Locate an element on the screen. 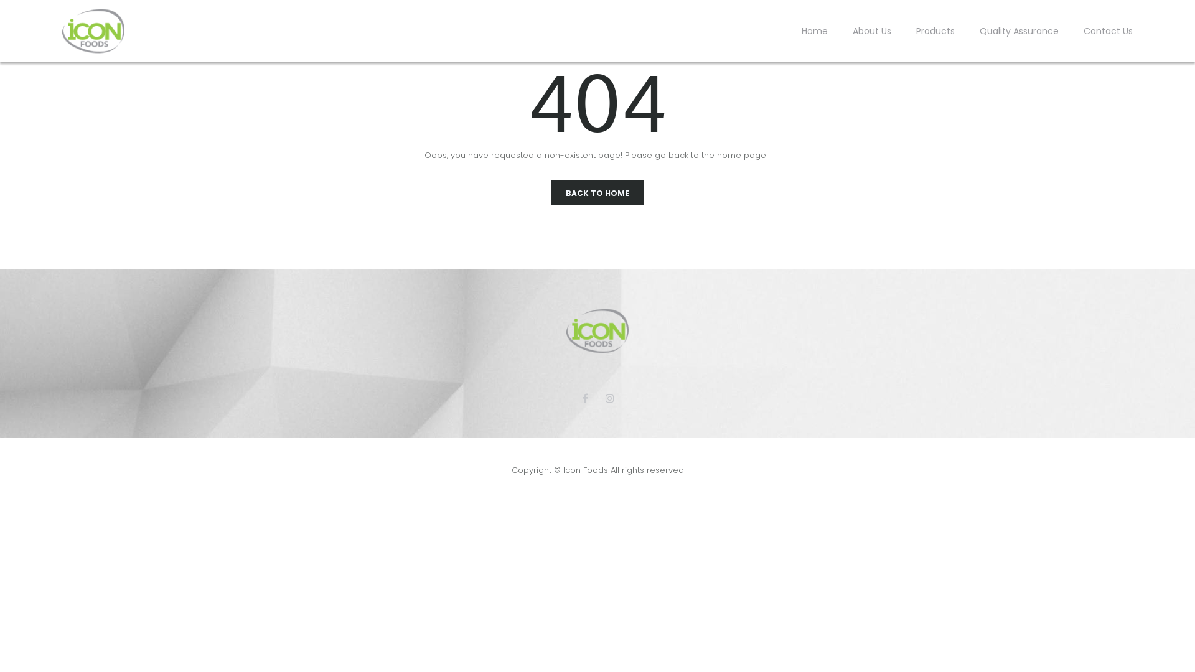 The image size is (1195, 672). Products is located at coordinates (935, 31).